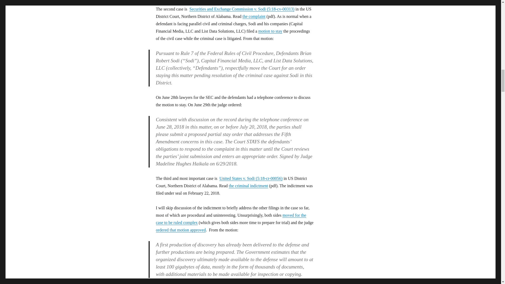 This screenshot has width=505, height=284. Describe the element at coordinates (231, 219) in the screenshot. I see `moved for the case to be ruled complex` at that location.